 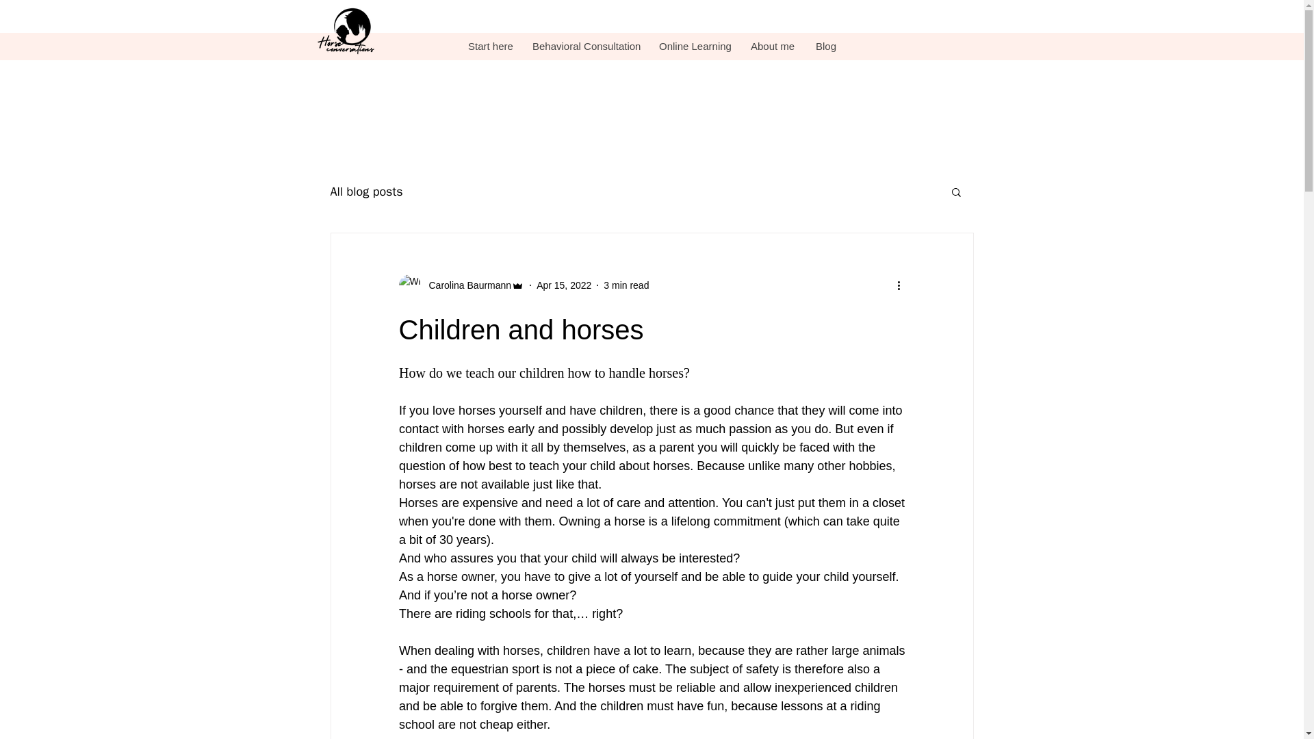 I want to click on Carolina Baurmann, so click(x=465, y=285).